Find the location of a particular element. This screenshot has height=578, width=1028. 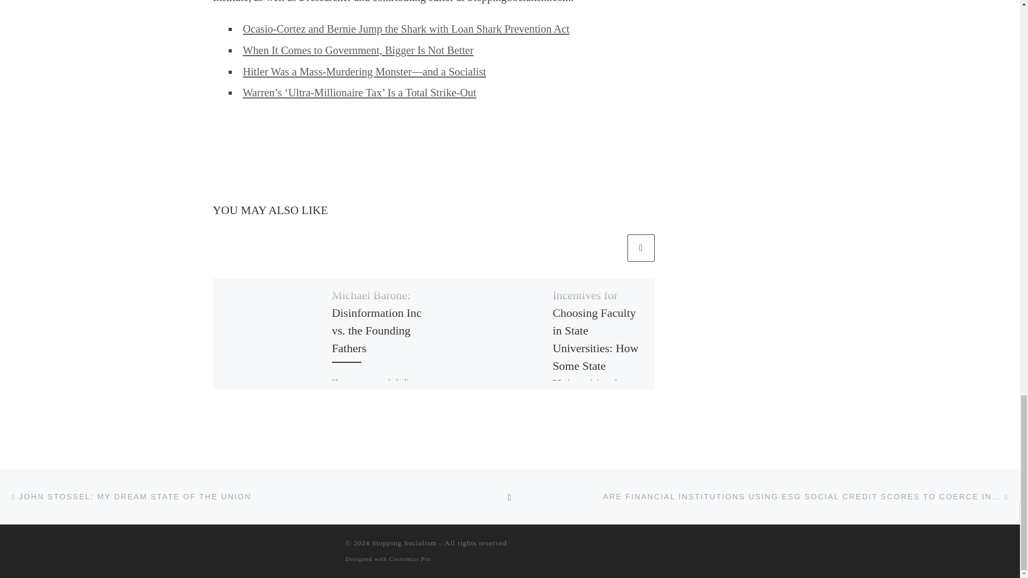

Previous related articles is located at coordinates (611, 248).